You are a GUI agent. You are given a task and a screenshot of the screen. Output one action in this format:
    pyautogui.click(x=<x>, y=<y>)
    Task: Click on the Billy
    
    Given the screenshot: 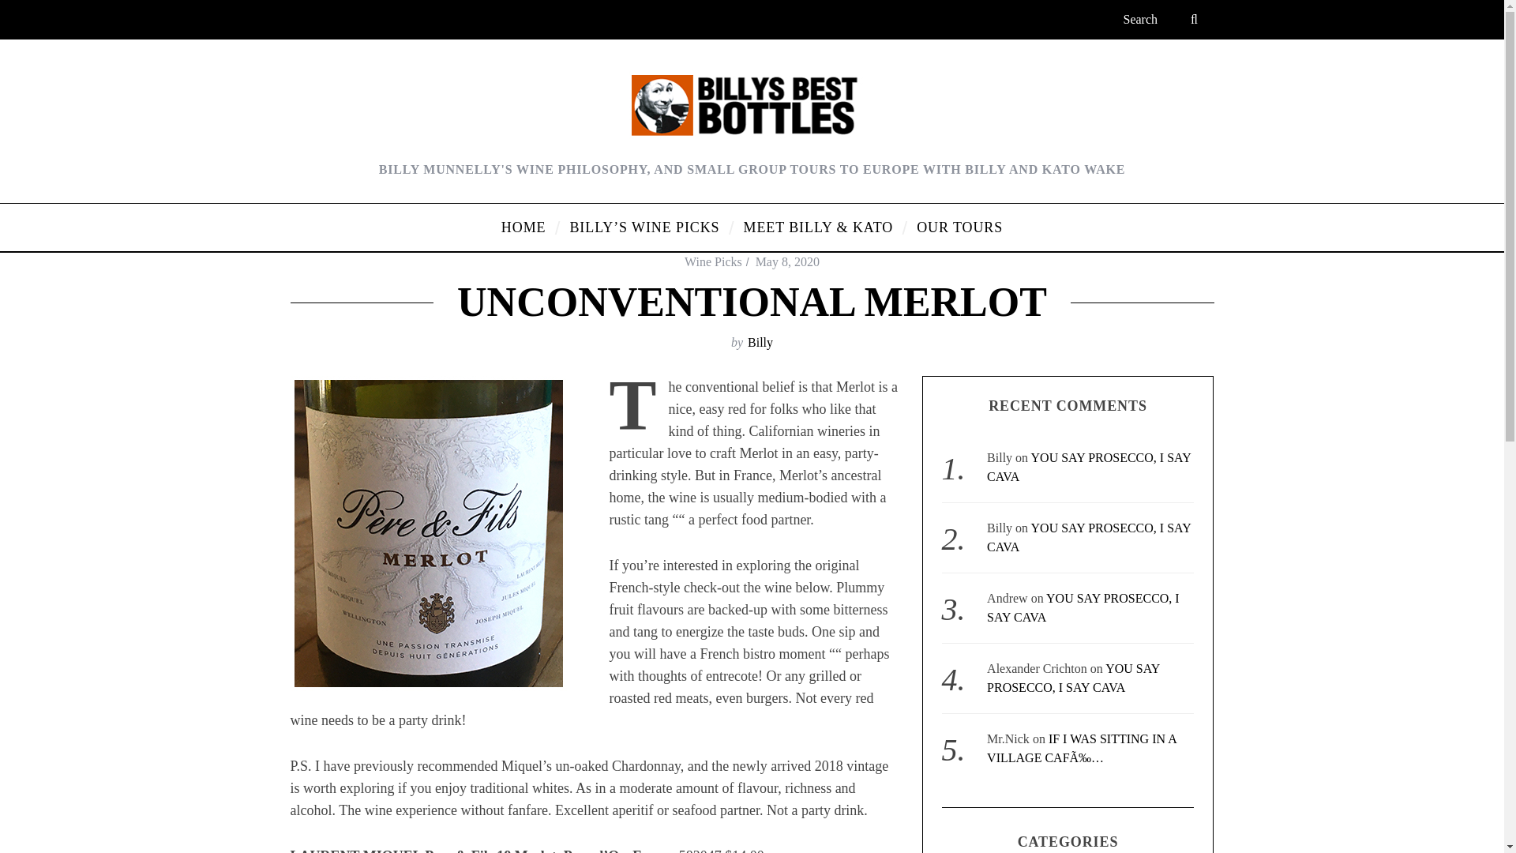 What is the action you would take?
    pyautogui.click(x=760, y=342)
    